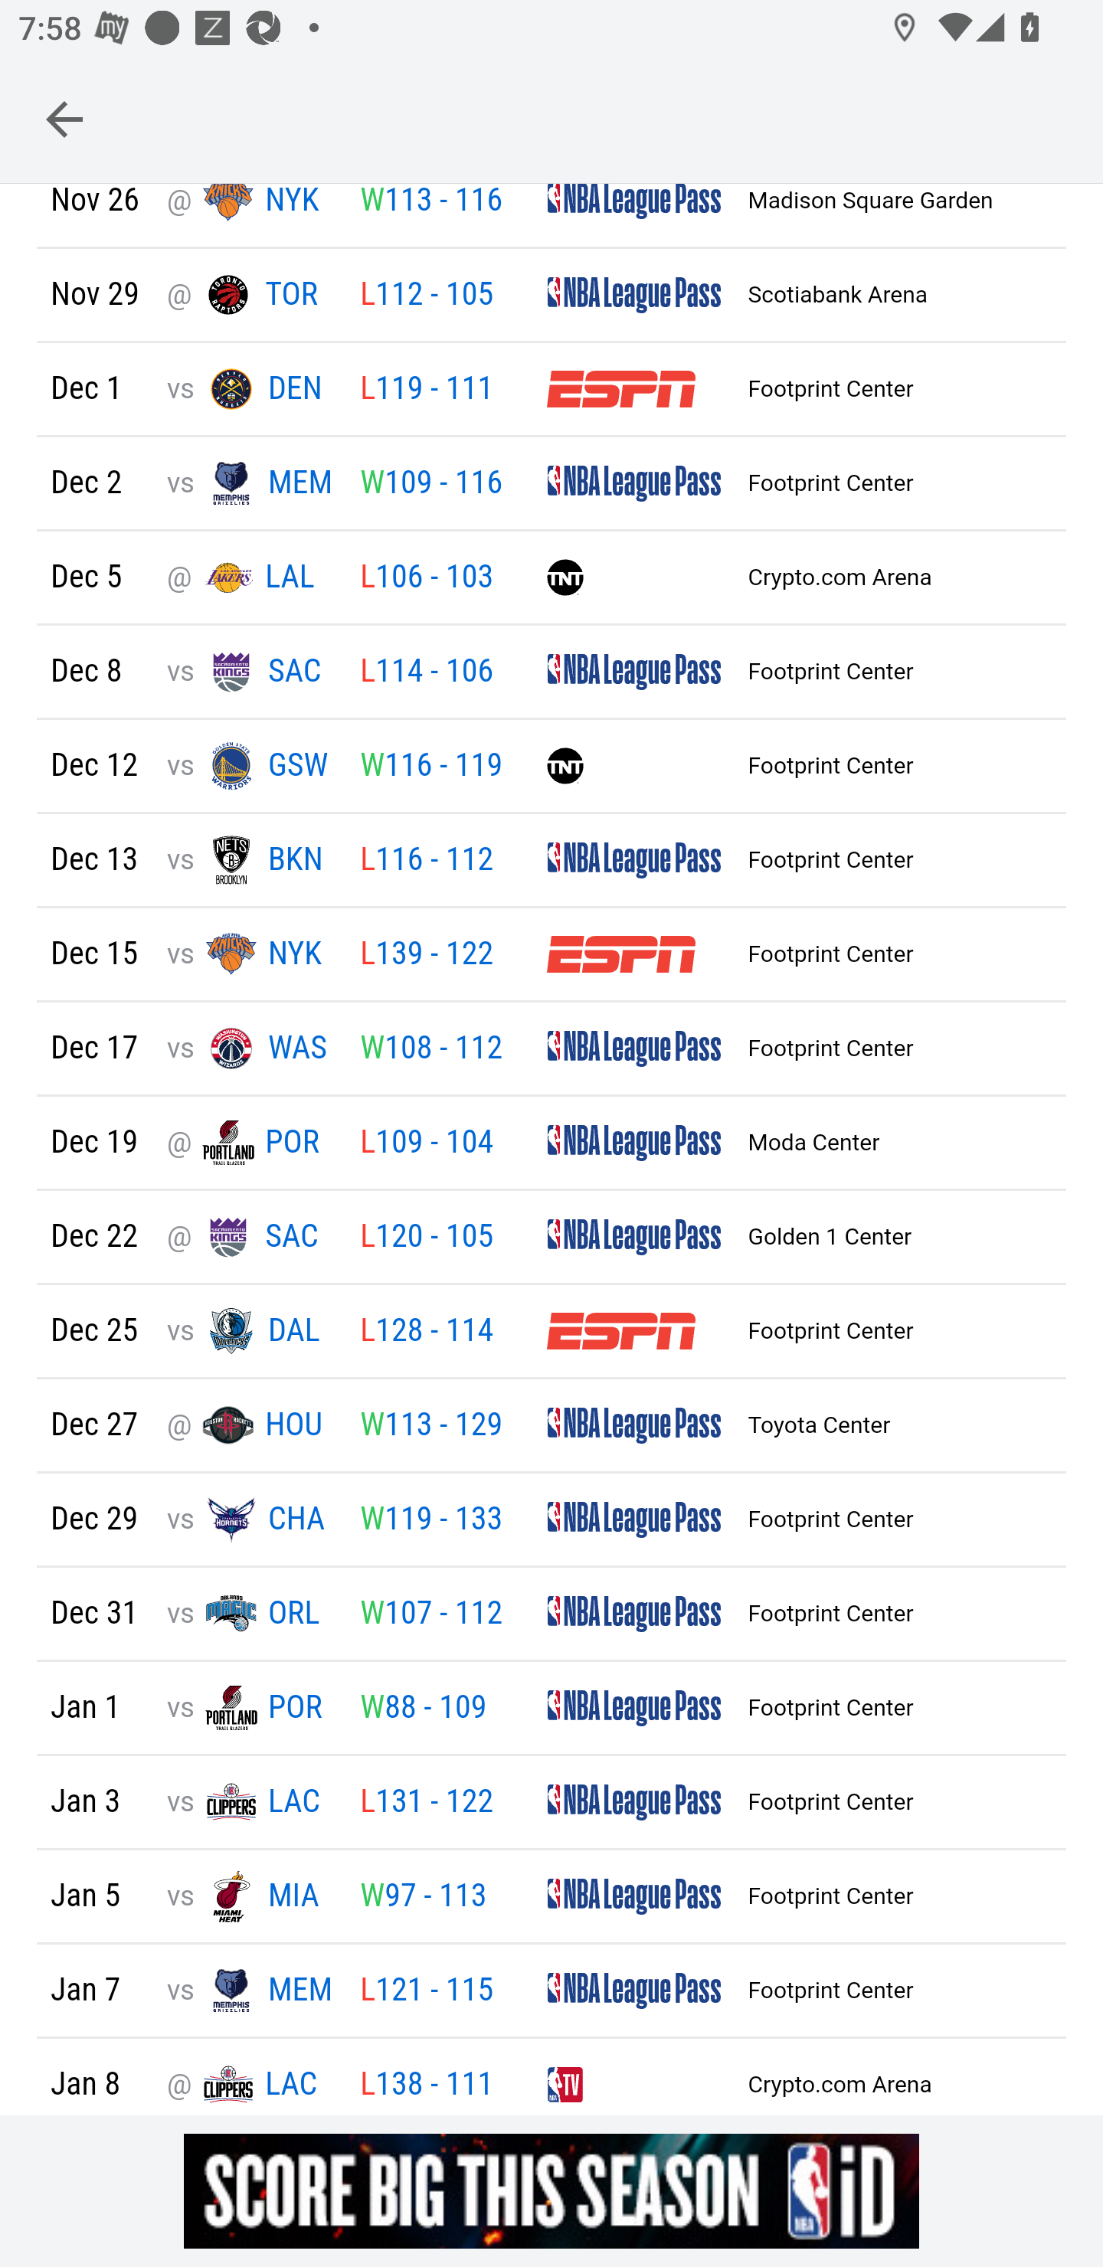 The height and width of the screenshot is (2267, 1103). I want to click on L109 - 104 L 109 - 104, so click(426, 1146).